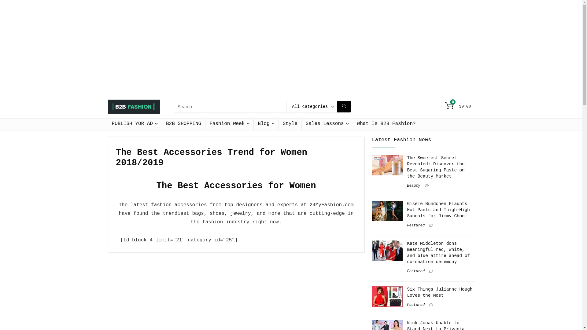 This screenshot has width=587, height=330. I want to click on 0
$0.00, so click(458, 106).